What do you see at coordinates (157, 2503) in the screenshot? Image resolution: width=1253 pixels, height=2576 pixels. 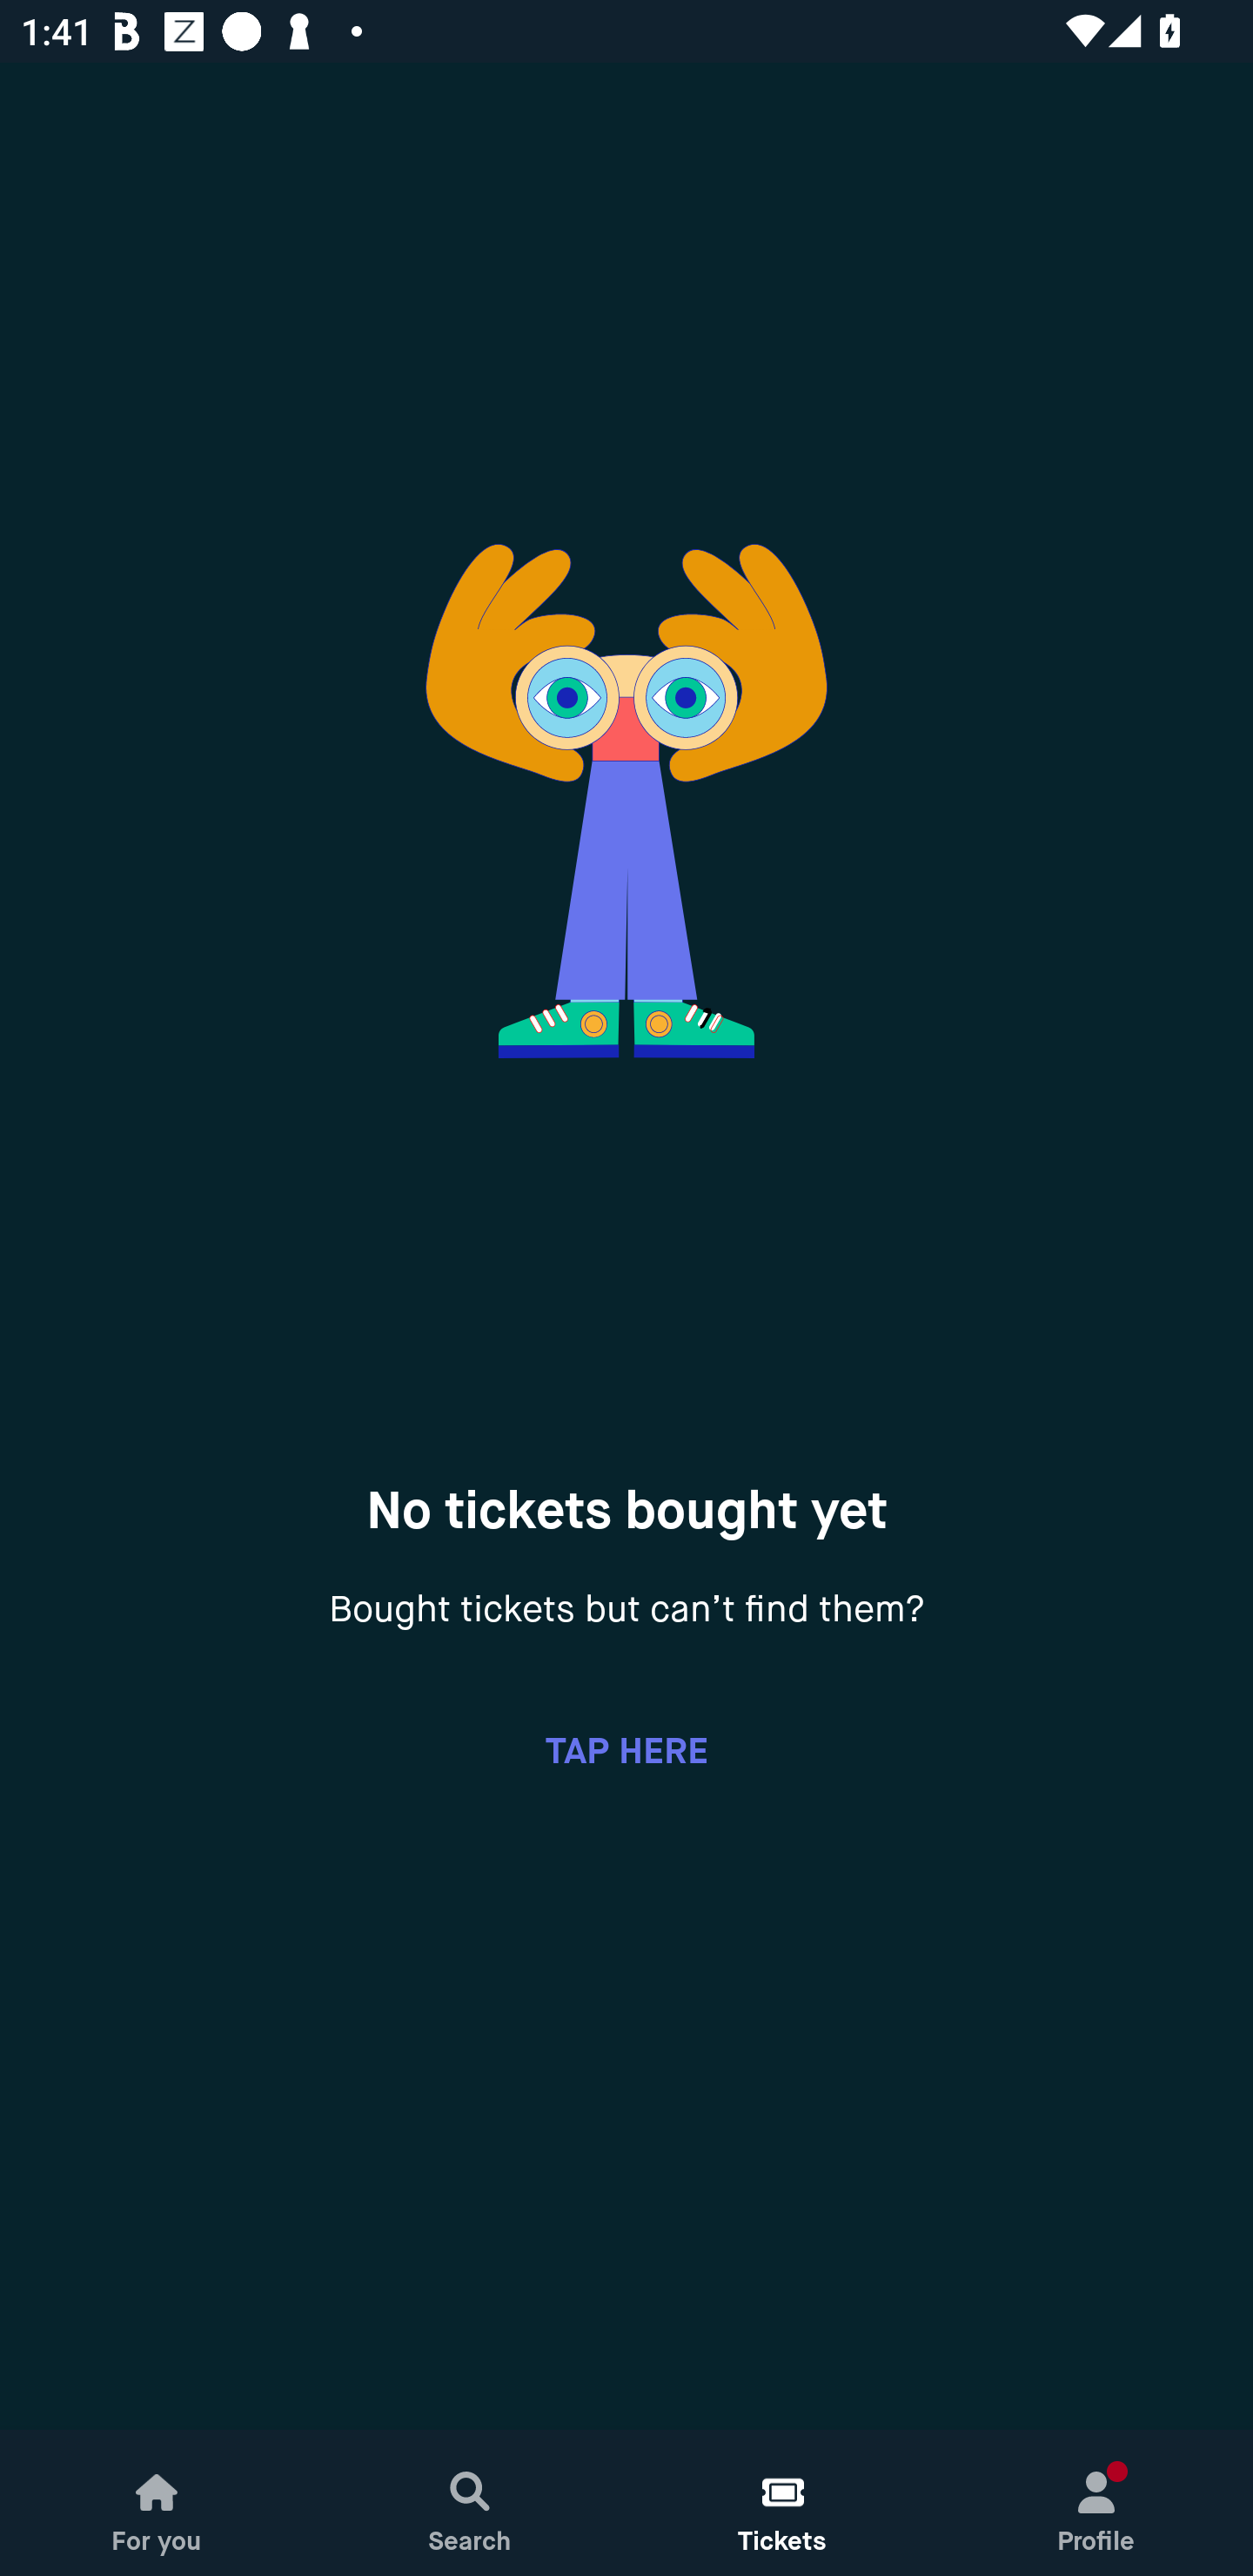 I see `For you` at bounding box center [157, 2503].